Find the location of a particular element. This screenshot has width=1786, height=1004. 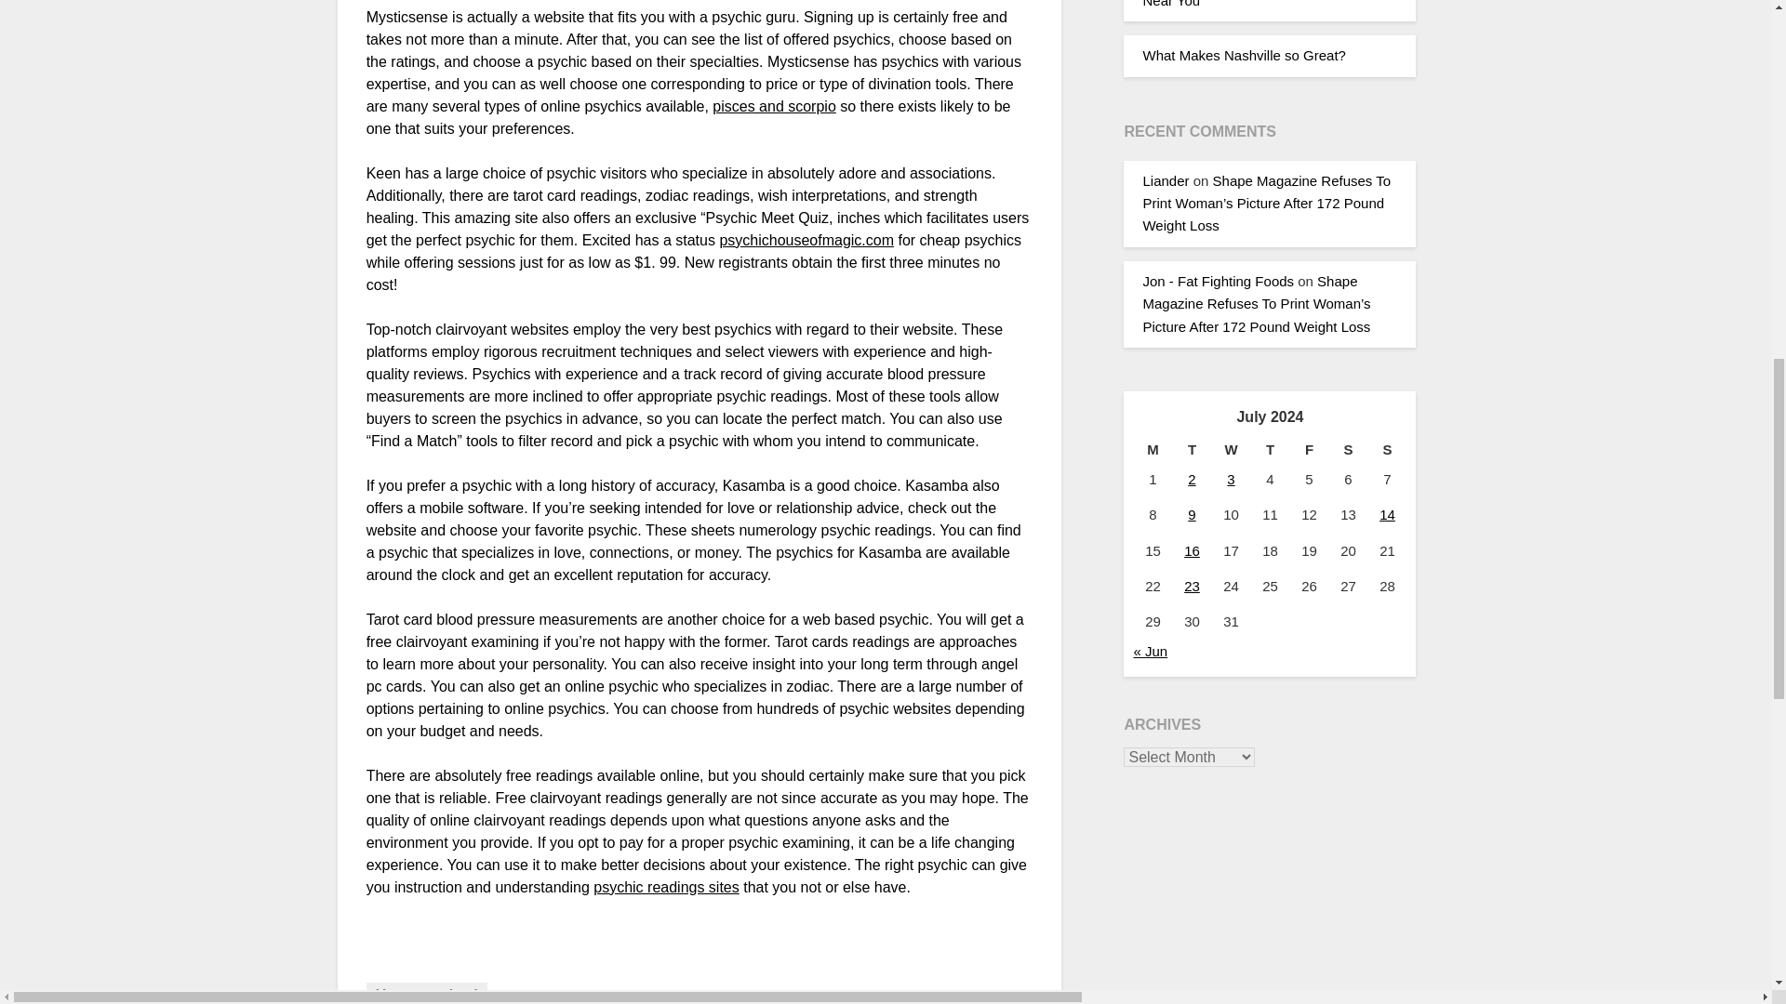

Monday is located at coordinates (1152, 449).